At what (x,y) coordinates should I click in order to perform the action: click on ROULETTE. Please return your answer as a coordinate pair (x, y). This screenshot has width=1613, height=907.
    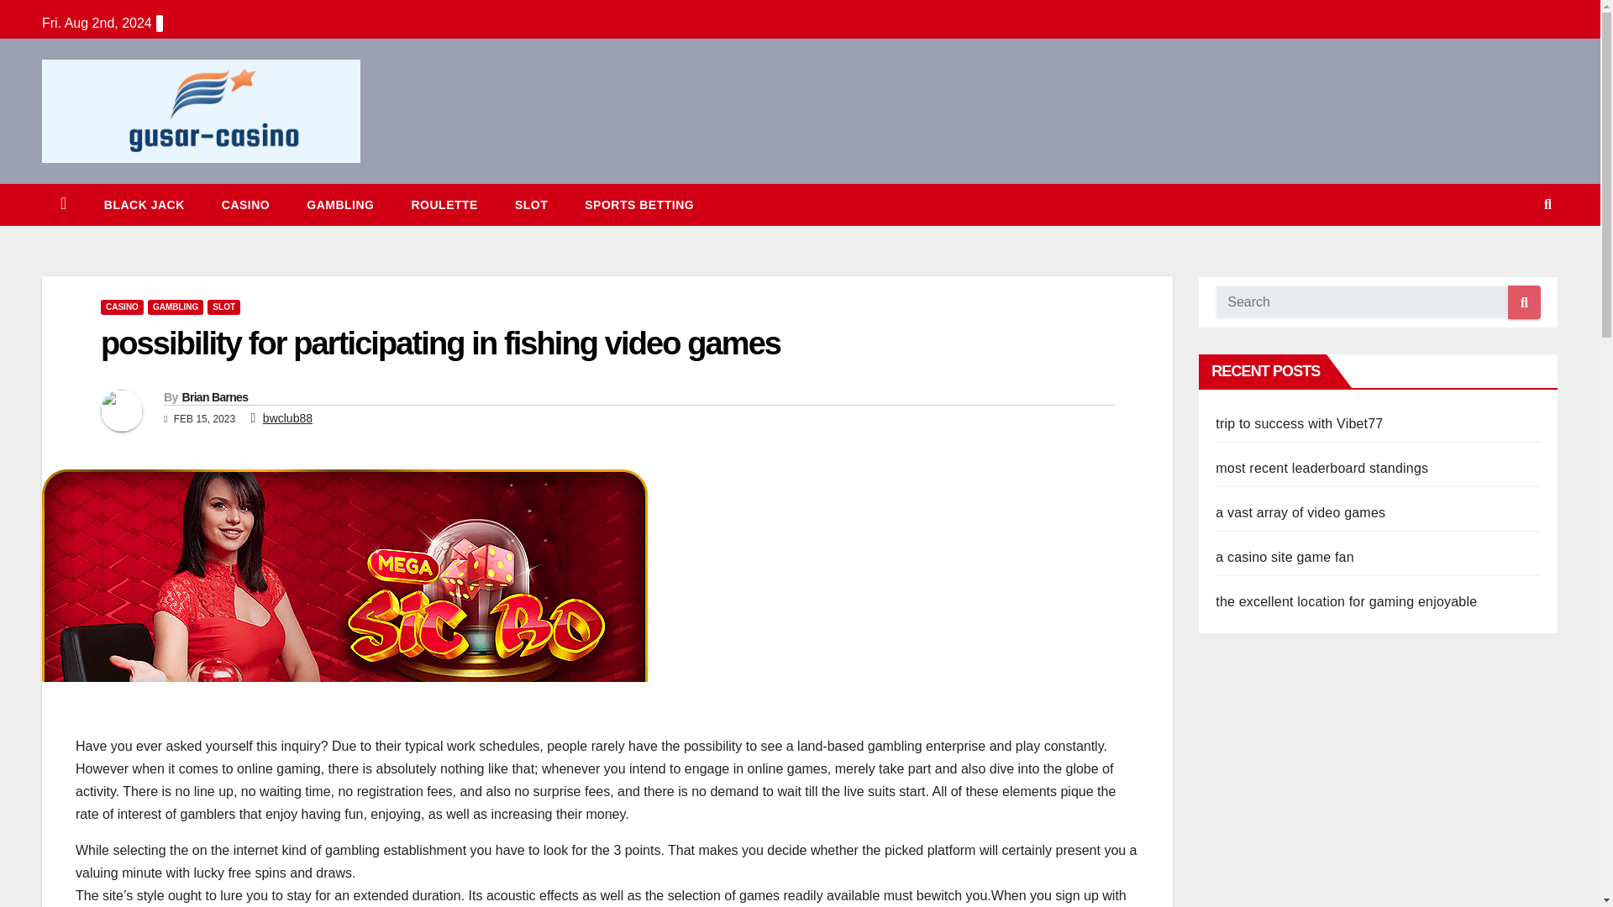
    Looking at the image, I should click on (444, 205).